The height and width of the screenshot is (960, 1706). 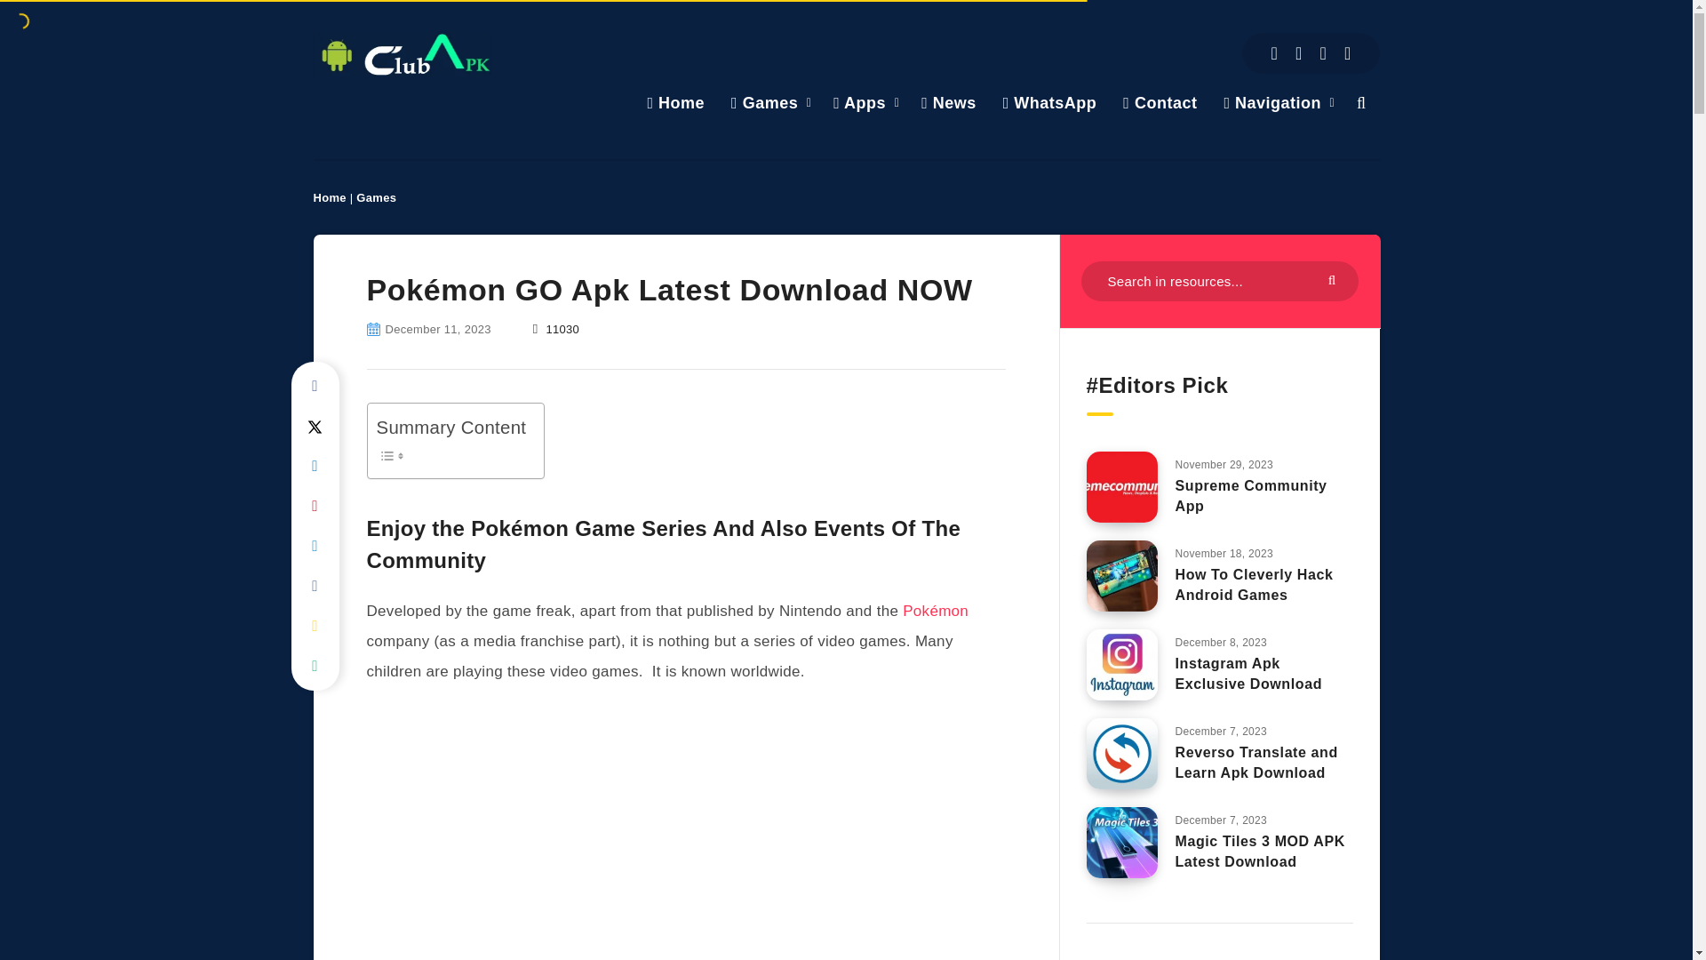 I want to click on Advertisement, so click(x=685, y=834).